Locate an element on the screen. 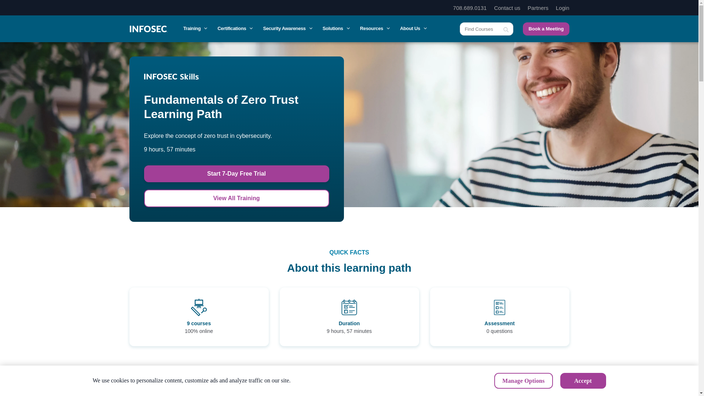  Login is located at coordinates (562, 8).